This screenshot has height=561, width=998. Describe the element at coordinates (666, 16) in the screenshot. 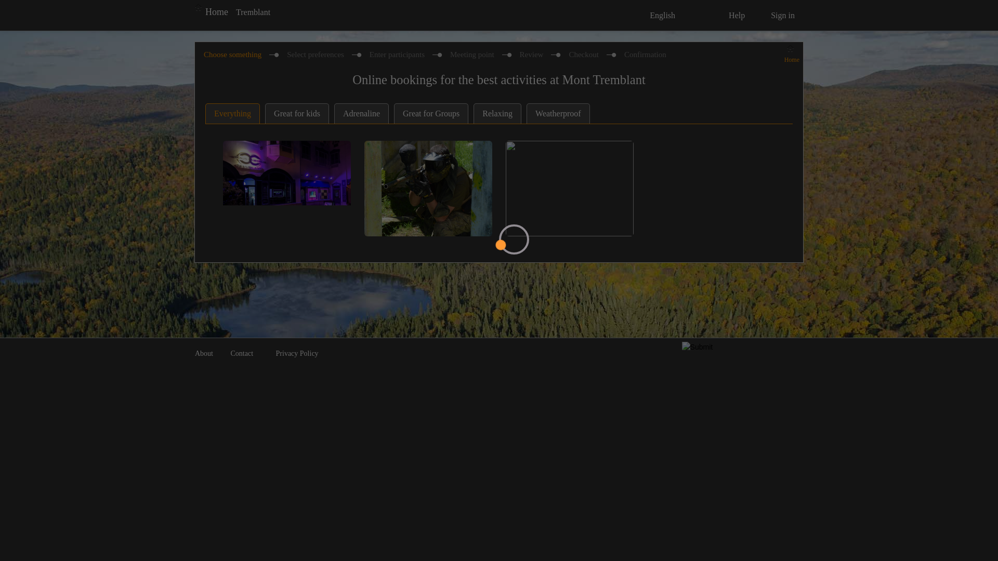

I see `  English` at that location.